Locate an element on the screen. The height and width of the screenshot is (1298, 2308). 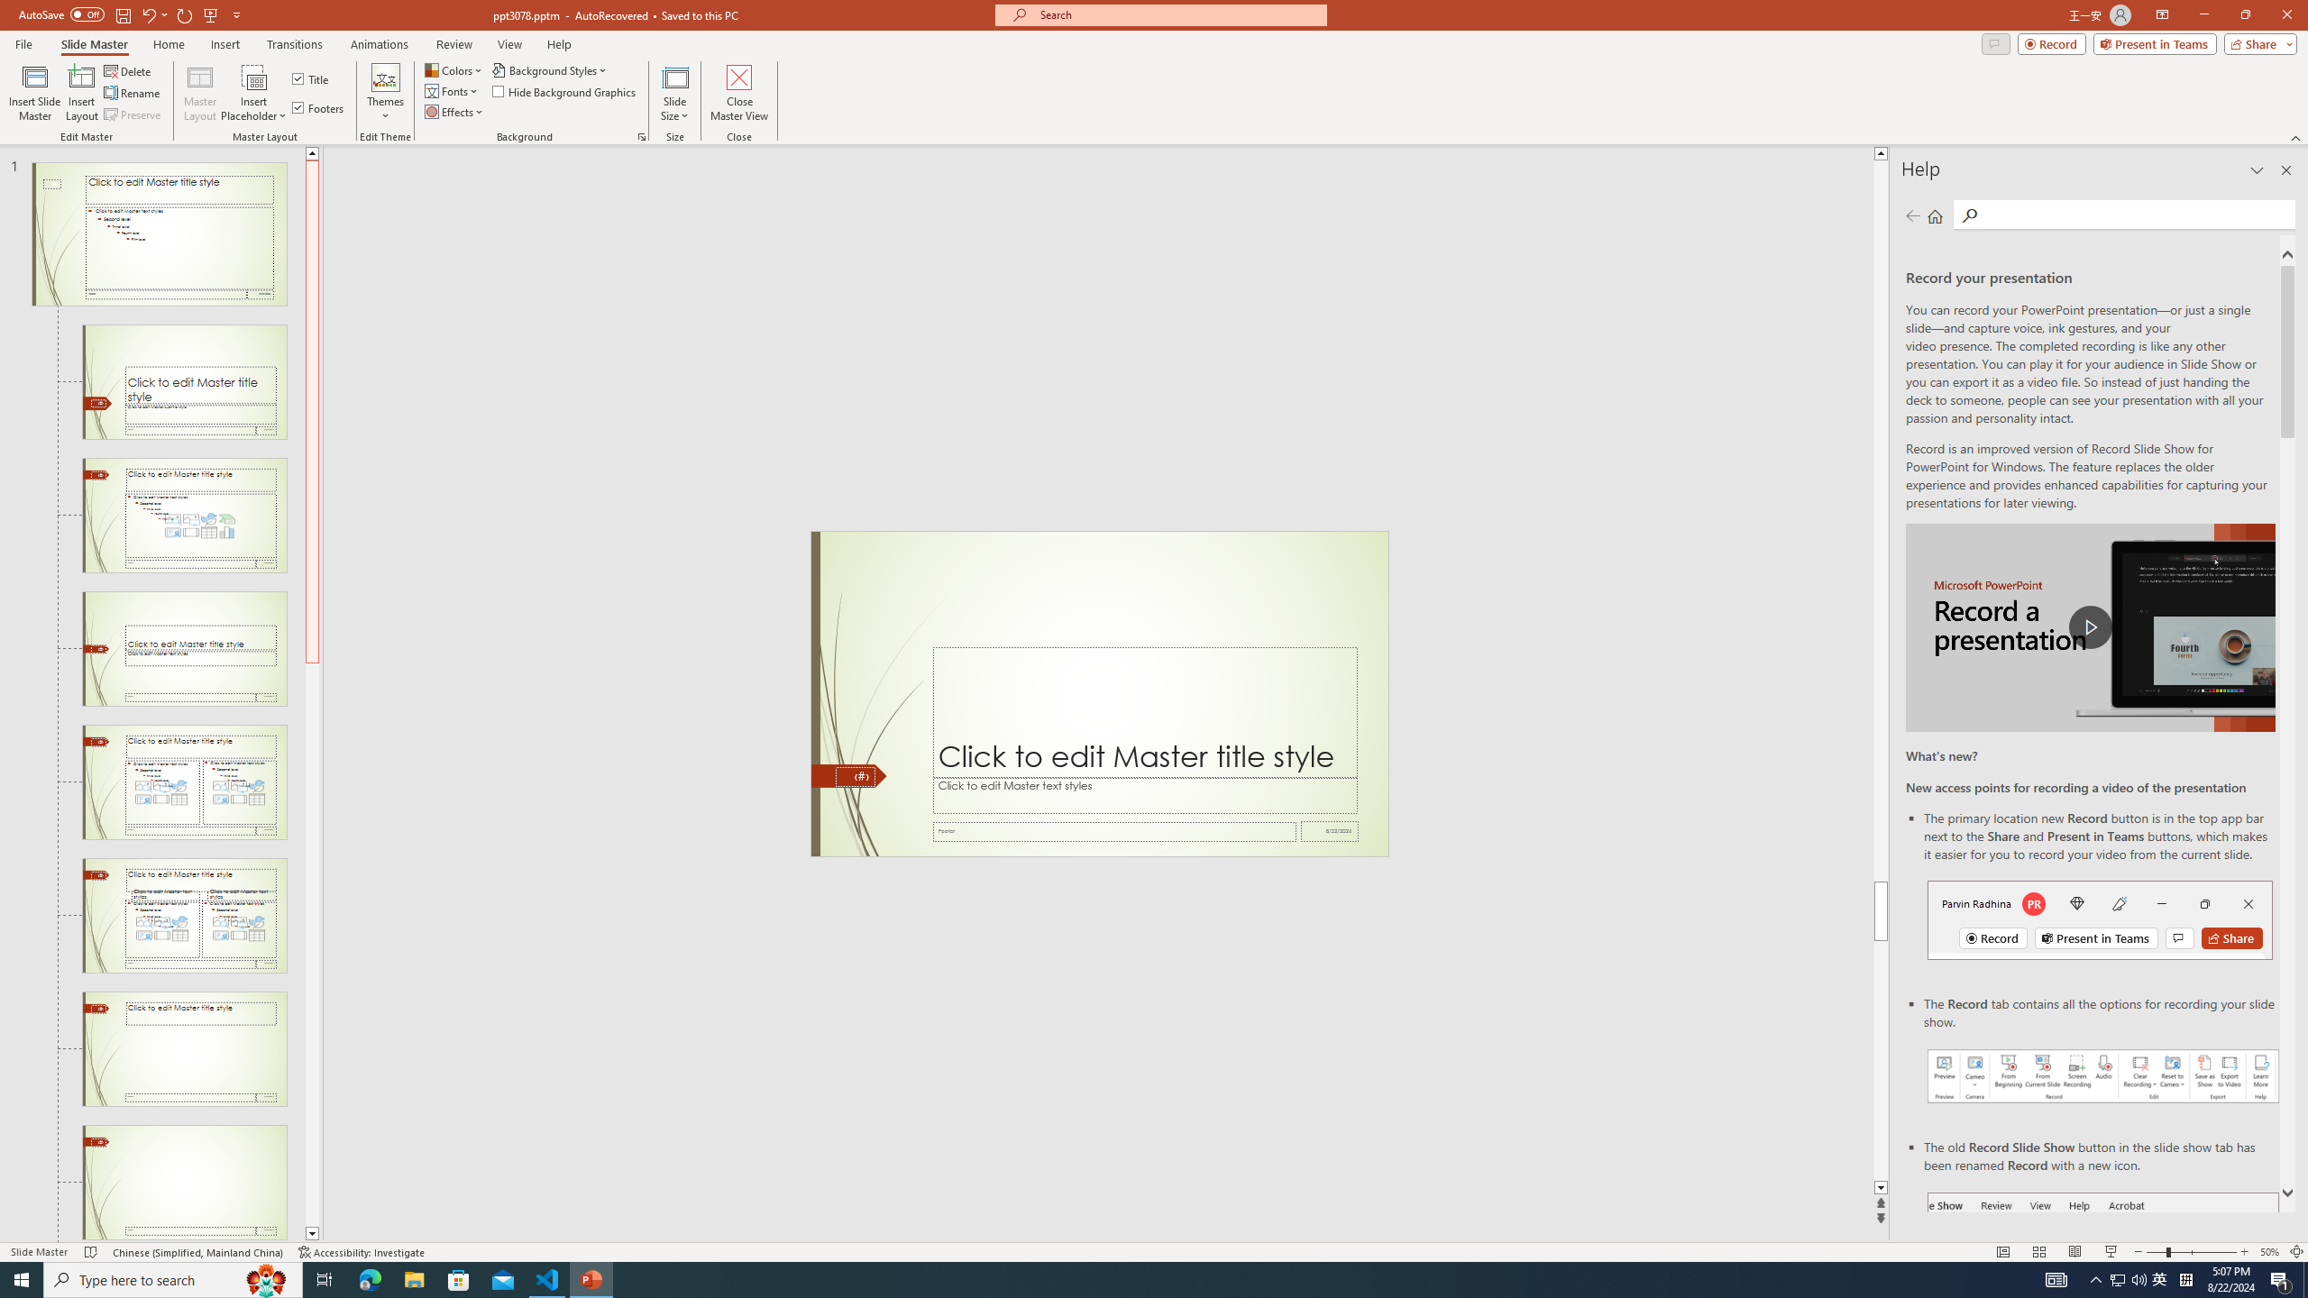
Themes is located at coordinates (385, 93).